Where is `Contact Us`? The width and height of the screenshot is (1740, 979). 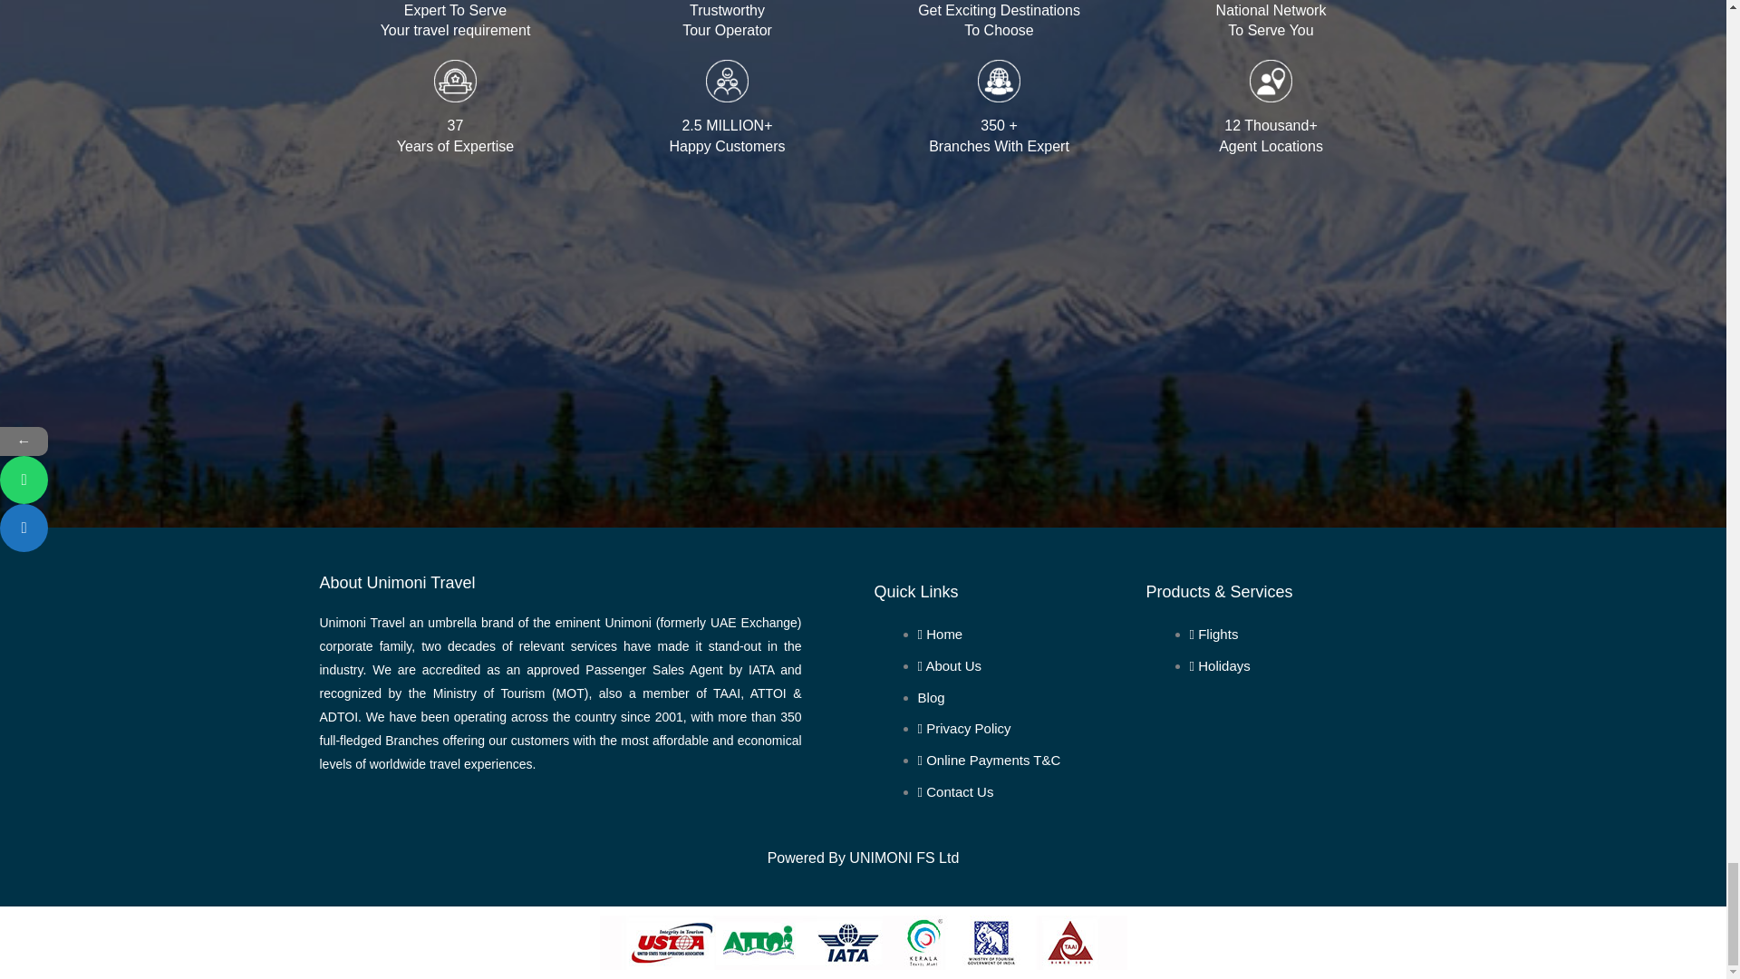
Contact Us is located at coordinates (955, 792).